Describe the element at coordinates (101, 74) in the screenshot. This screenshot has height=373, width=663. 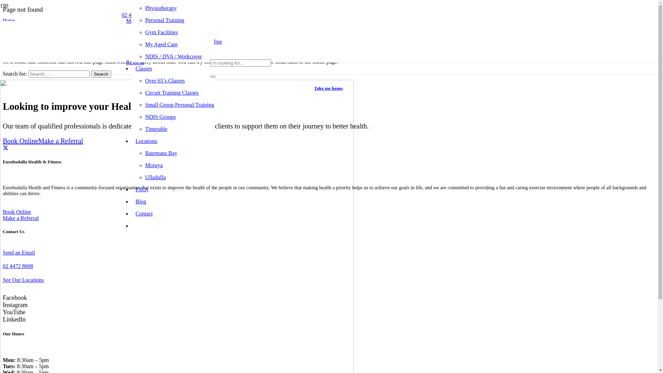
I see `Search` at that location.